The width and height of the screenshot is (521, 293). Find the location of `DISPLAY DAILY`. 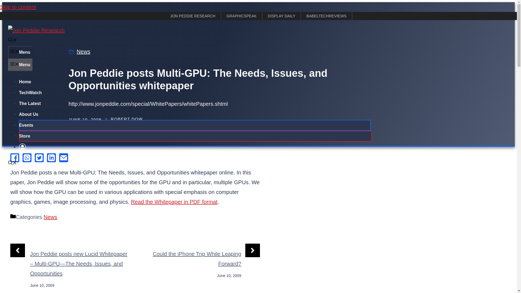

DISPLAY DAILY is located at coordinates (282, 16).